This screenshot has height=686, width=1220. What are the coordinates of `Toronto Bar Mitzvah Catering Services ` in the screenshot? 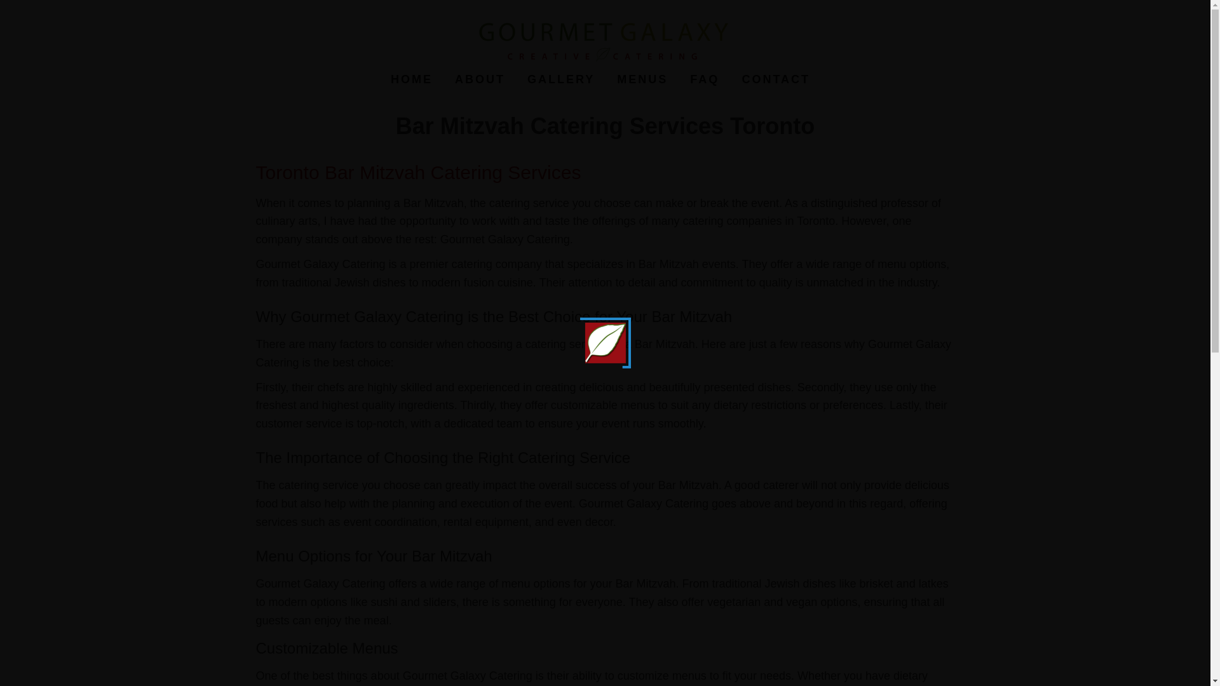 It's located at (420, 172).